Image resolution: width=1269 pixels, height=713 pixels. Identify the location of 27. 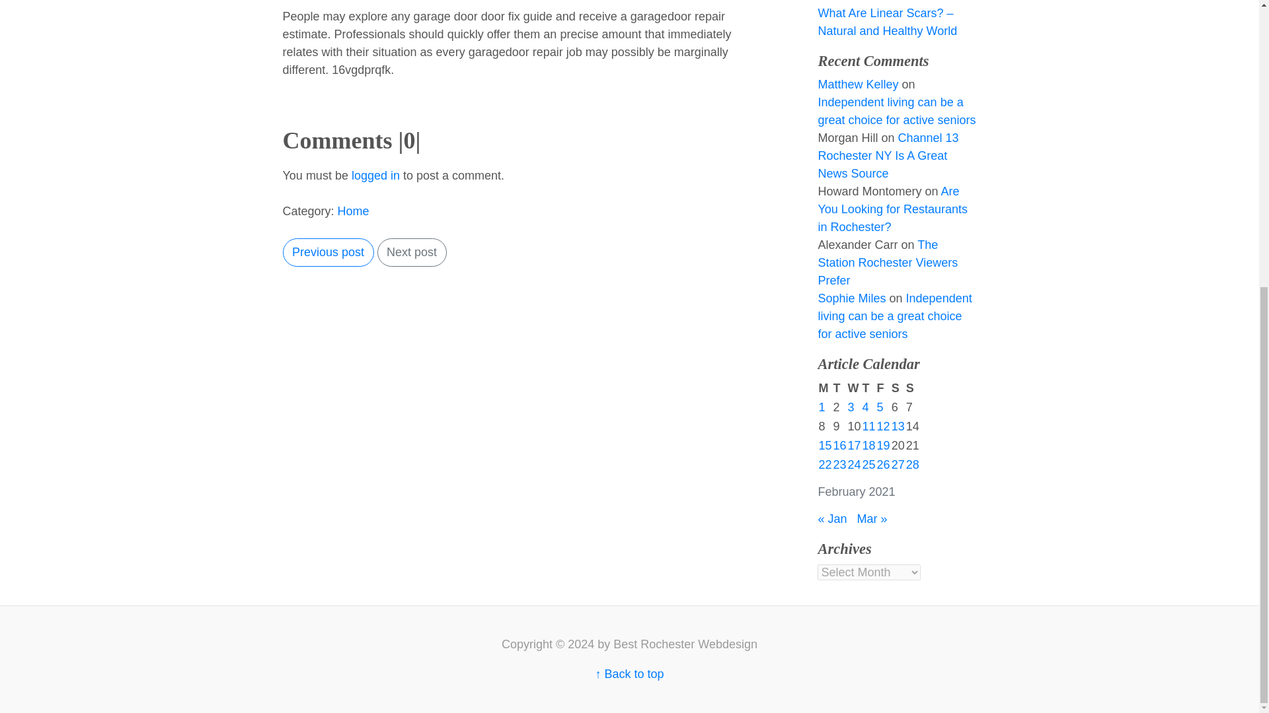
(898, 465).